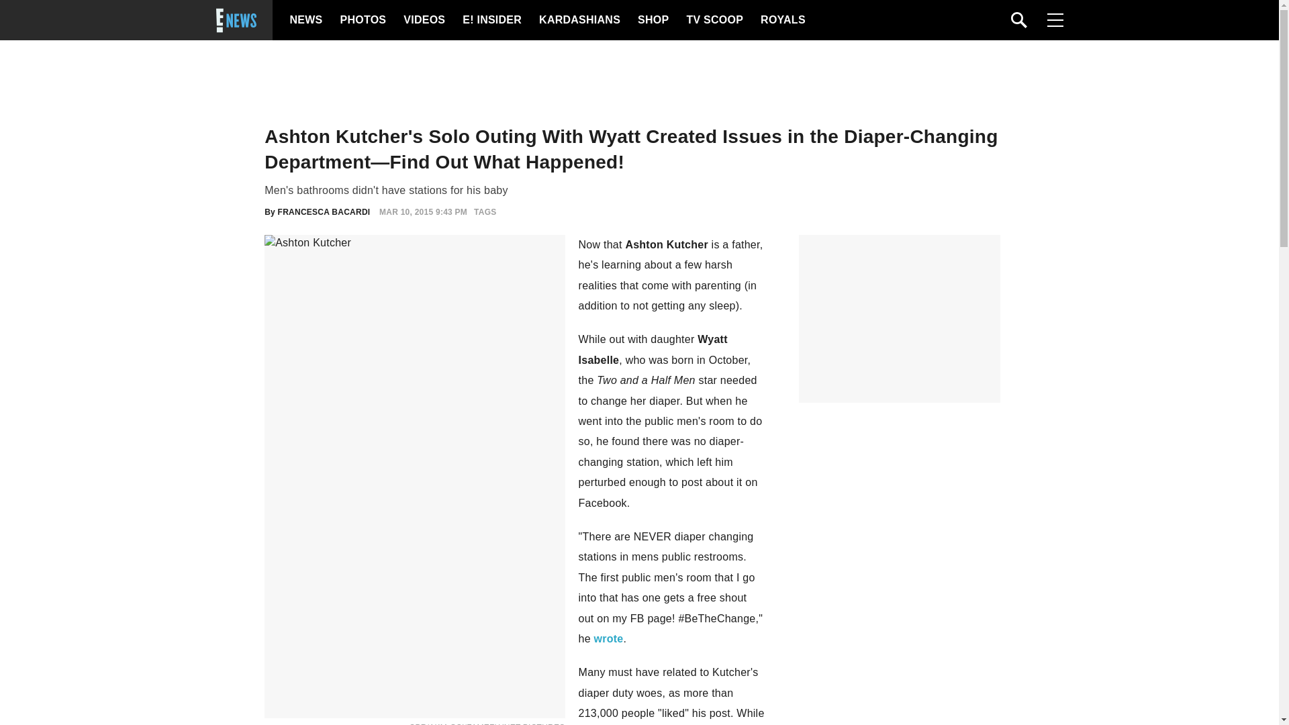 This screenshot has width=1289, height=725. I want to click on E! INSIDER, so click(491, 20).